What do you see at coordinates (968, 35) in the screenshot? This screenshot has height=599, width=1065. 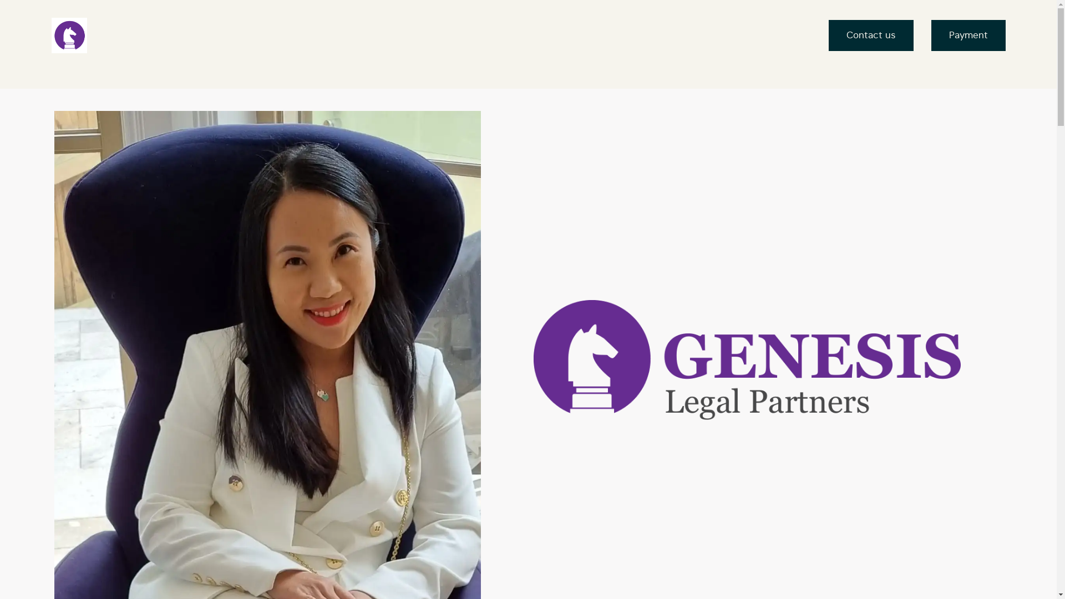 I see `Payment` at bounding box center [968, 35].